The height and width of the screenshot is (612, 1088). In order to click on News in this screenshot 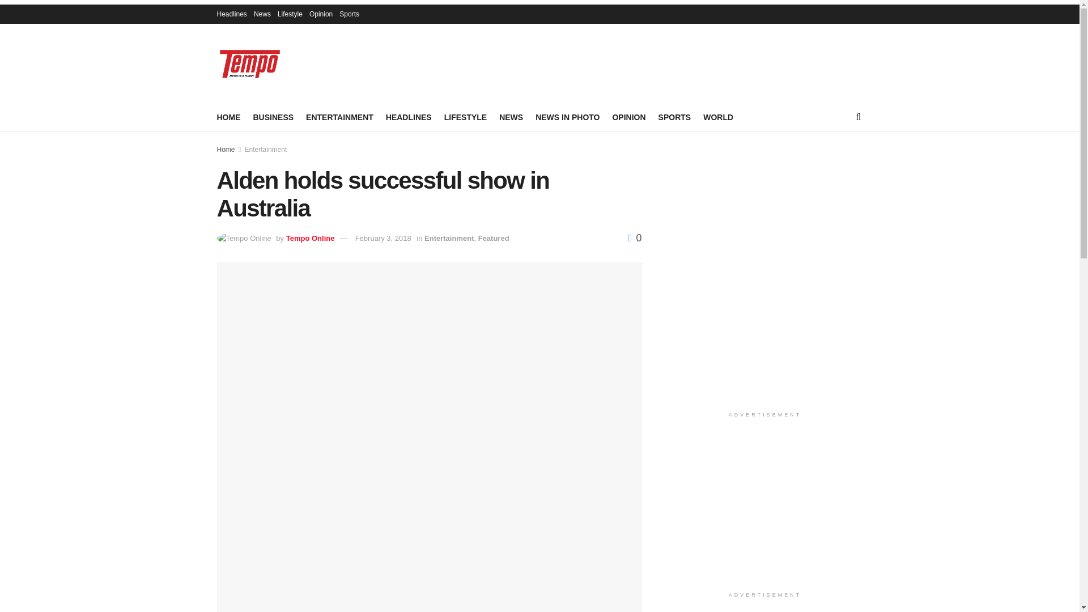, I will do `click(262, 14)`.